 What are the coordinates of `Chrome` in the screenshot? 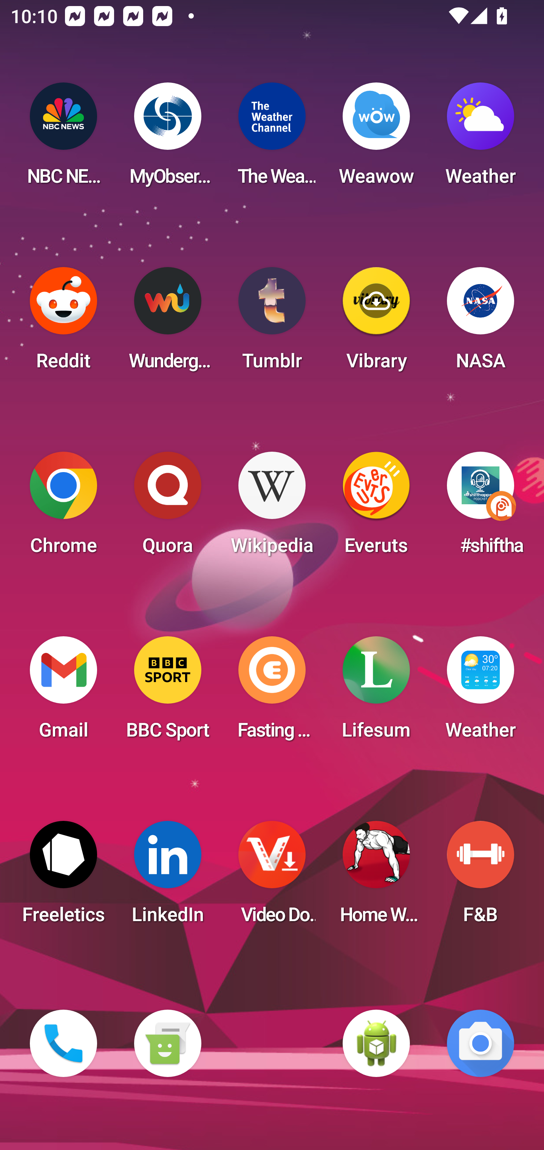 It's located at (63, 508).